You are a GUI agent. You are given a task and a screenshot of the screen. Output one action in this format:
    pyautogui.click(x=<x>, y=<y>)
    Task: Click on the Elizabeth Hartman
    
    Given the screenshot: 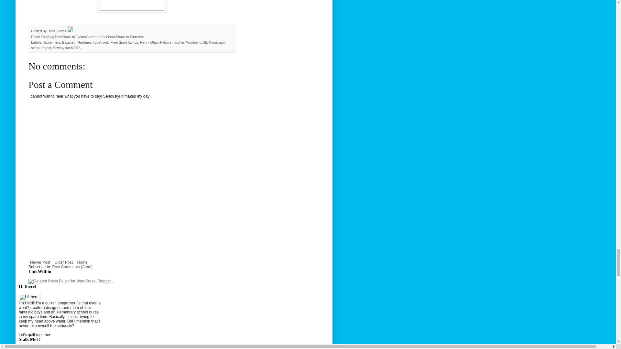 What is the action you would take?
    pyautogui.click(x=76, y=42)
    